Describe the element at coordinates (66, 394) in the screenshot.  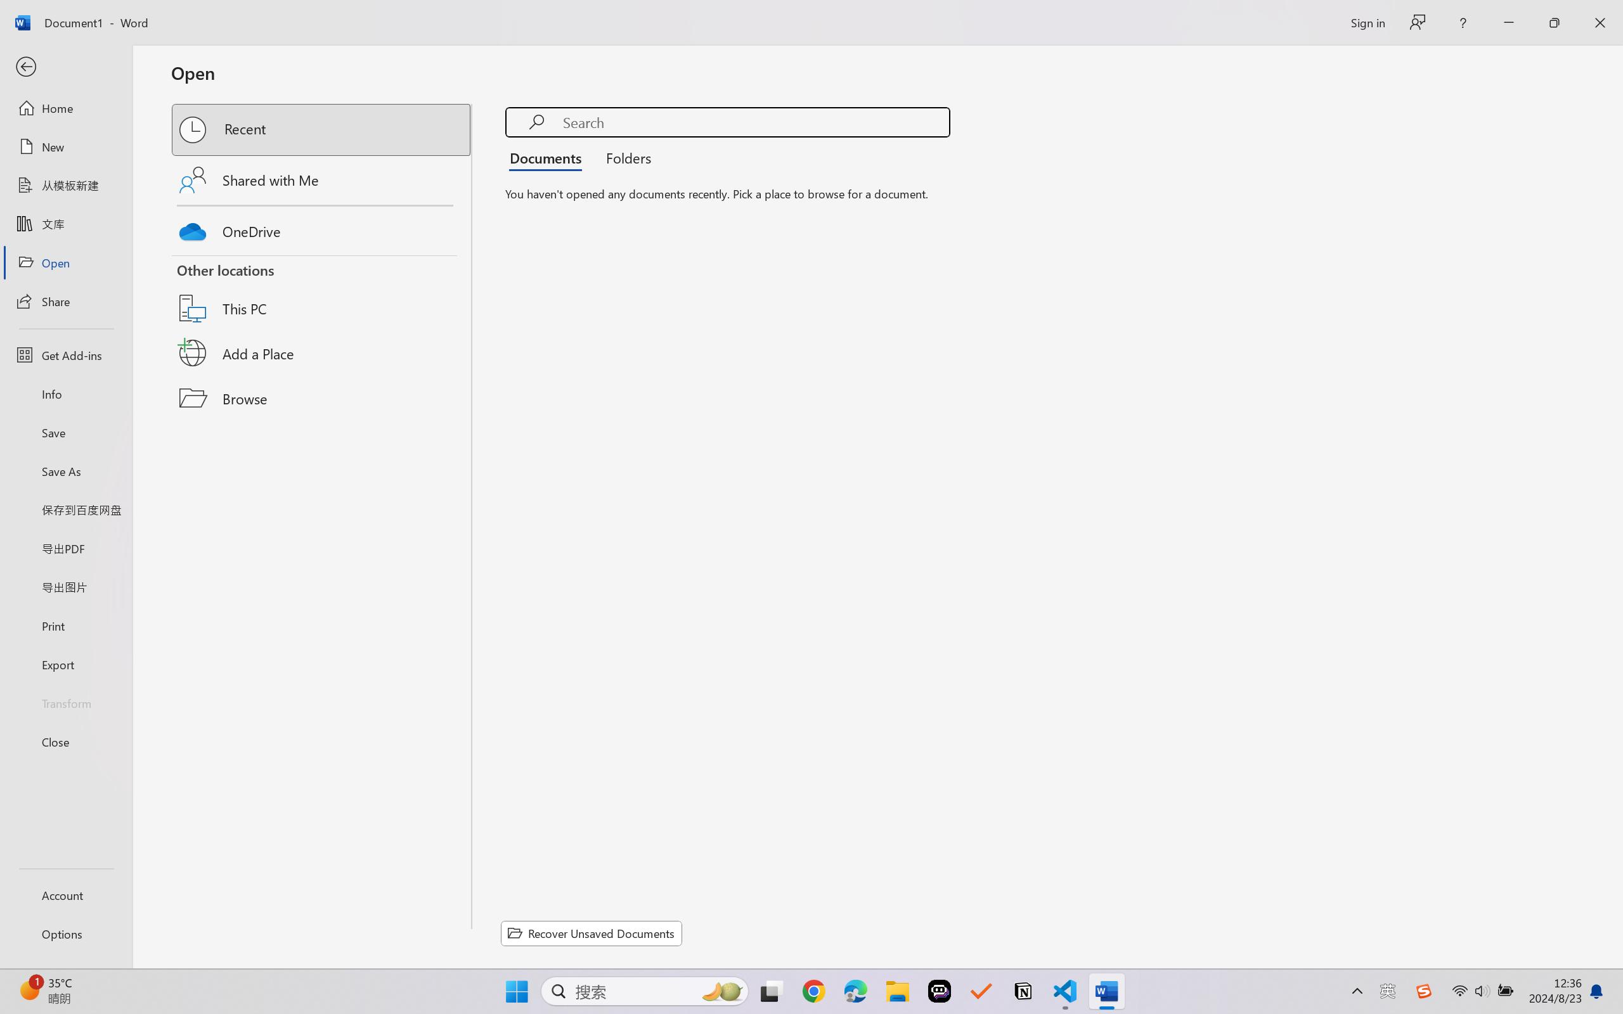
I see `Info` at that location.